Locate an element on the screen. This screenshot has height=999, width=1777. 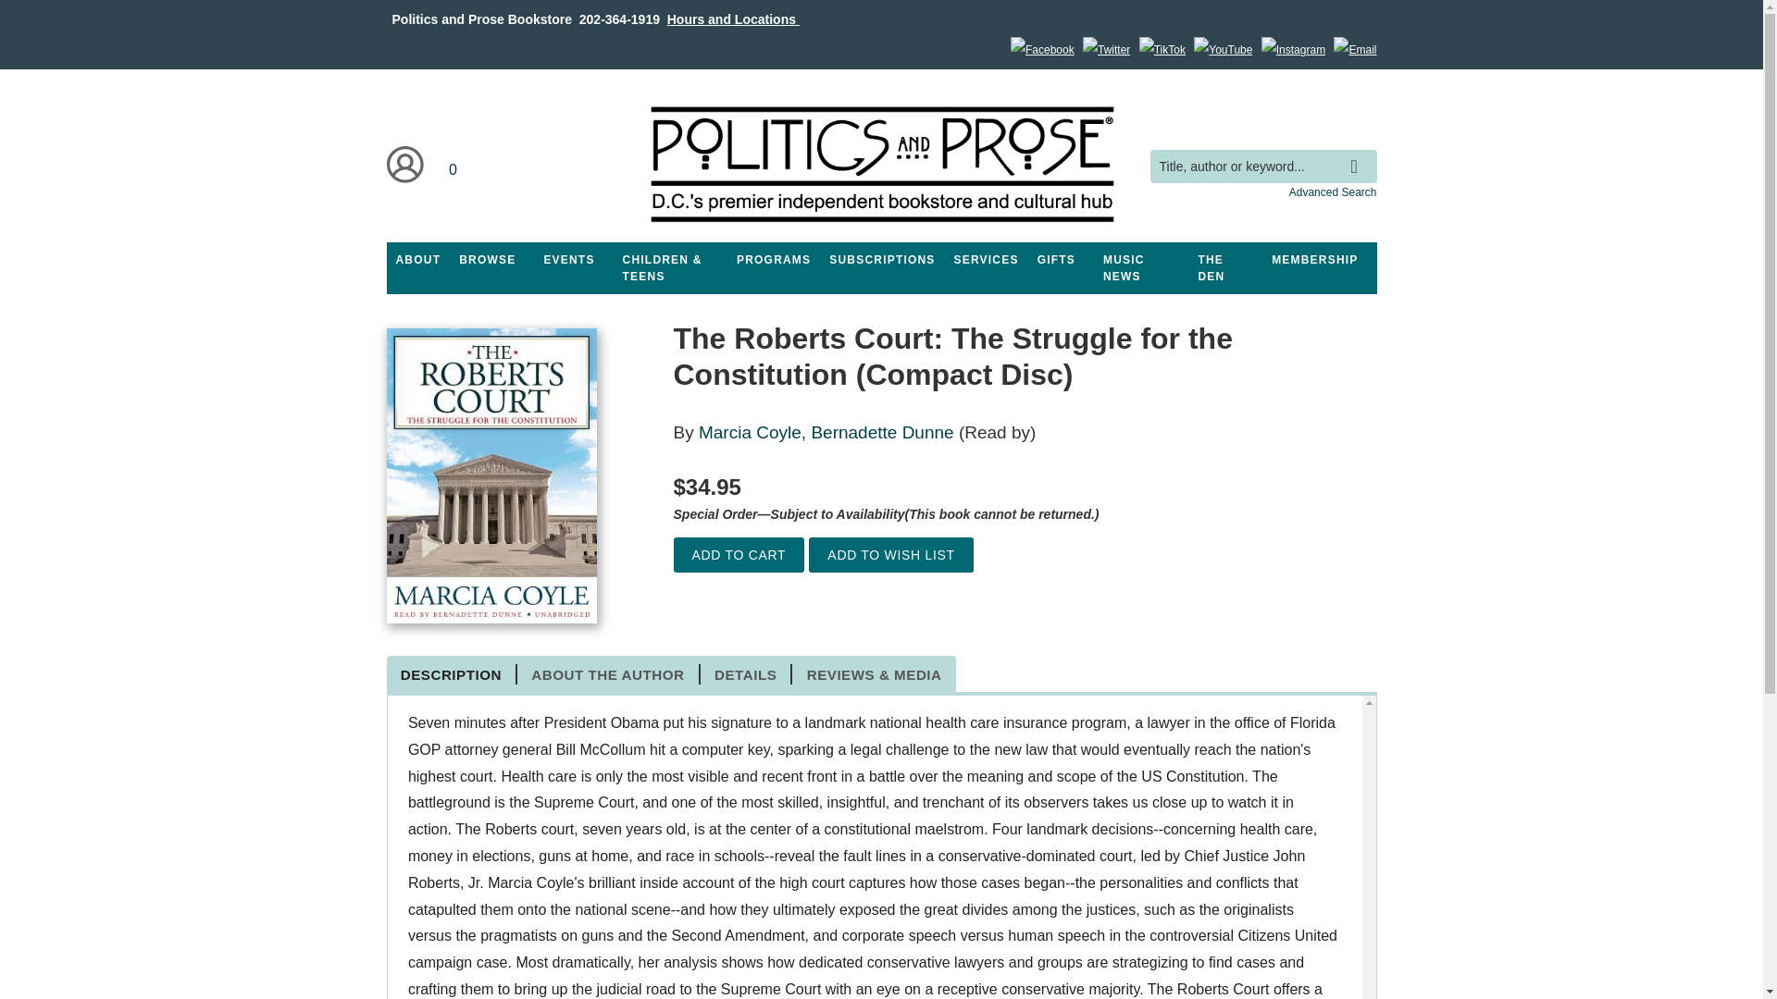
search is located at coordinates (1359, 153).